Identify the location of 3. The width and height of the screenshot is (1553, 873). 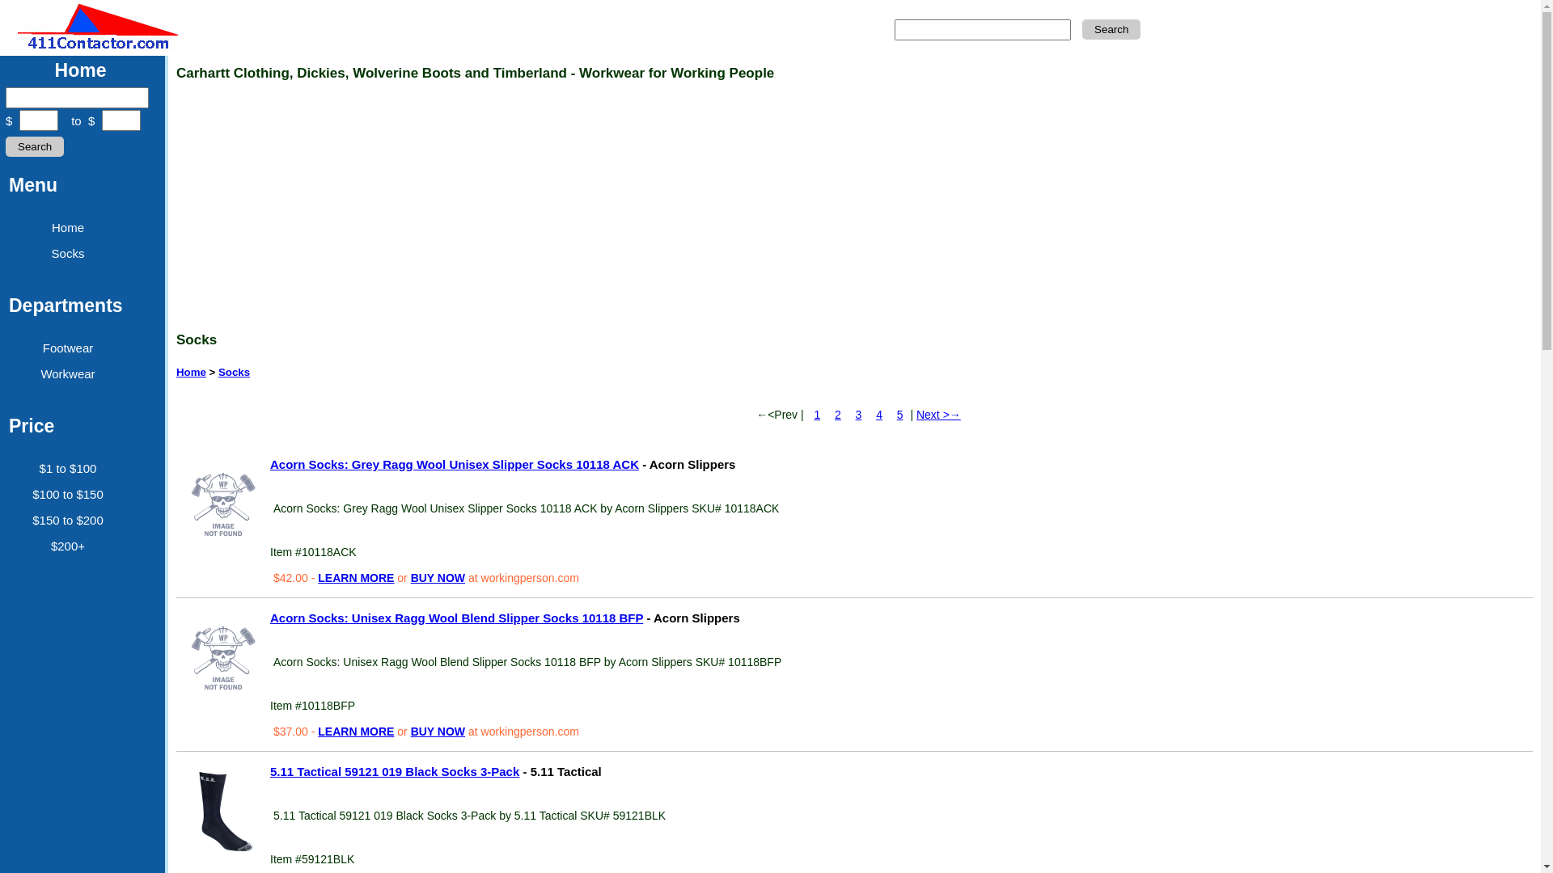
(859, 415).